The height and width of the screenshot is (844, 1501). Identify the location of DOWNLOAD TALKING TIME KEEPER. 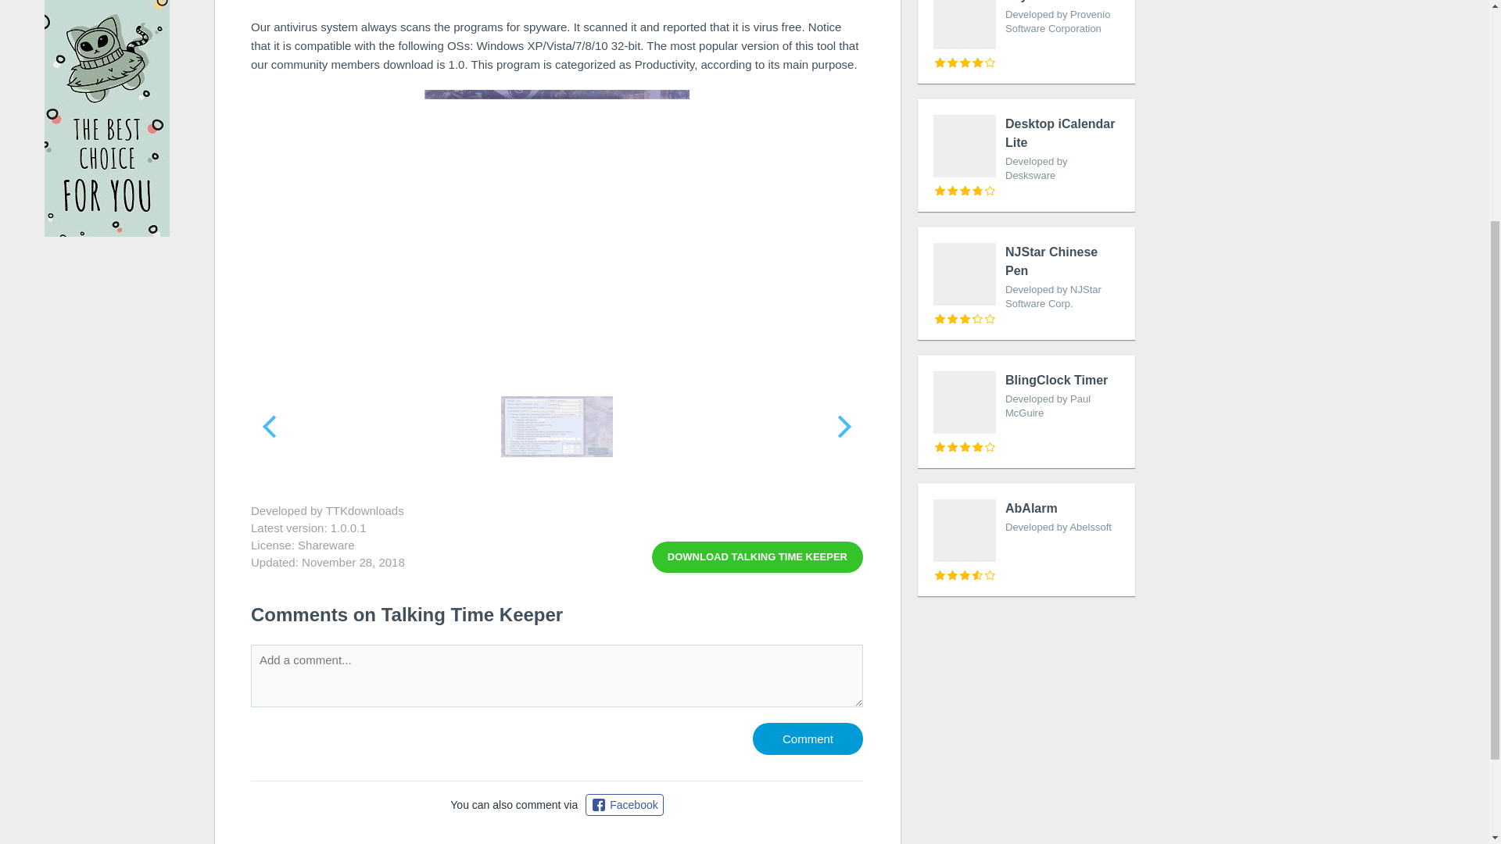
(1026, 539).